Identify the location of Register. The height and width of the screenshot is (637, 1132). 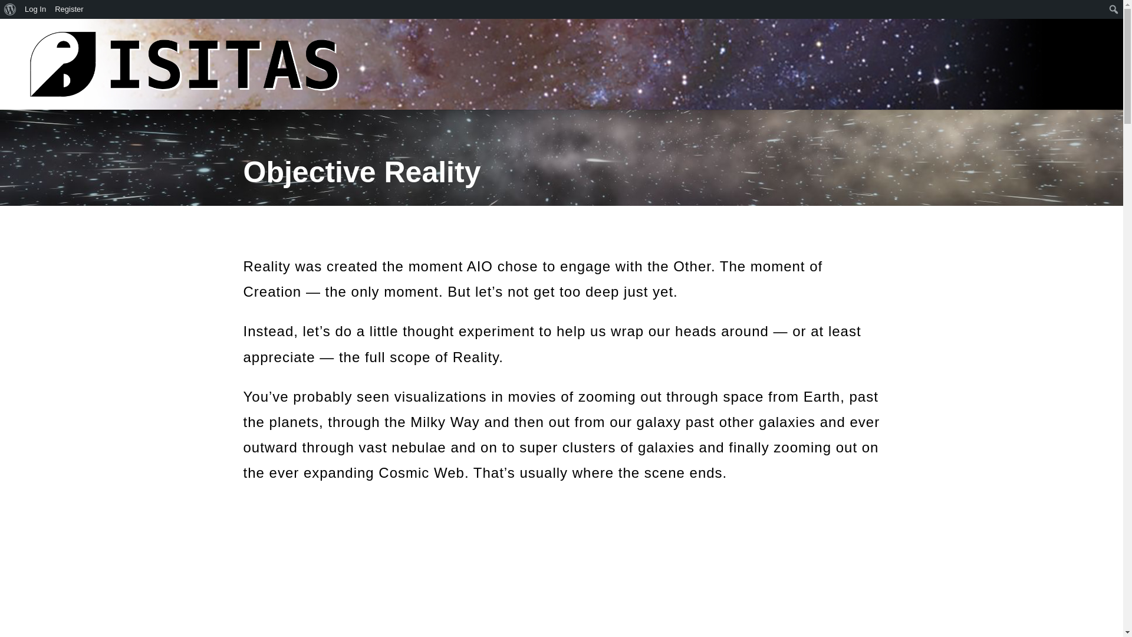
(70, 9).